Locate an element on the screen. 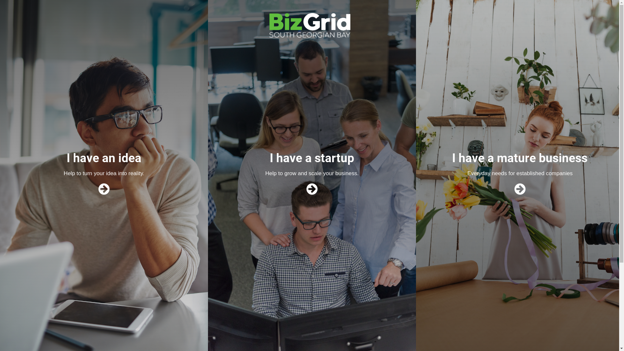 Image resolution: width=624 pixels, height=351 pixels. I have an idea is located at coordinates (104, 158).